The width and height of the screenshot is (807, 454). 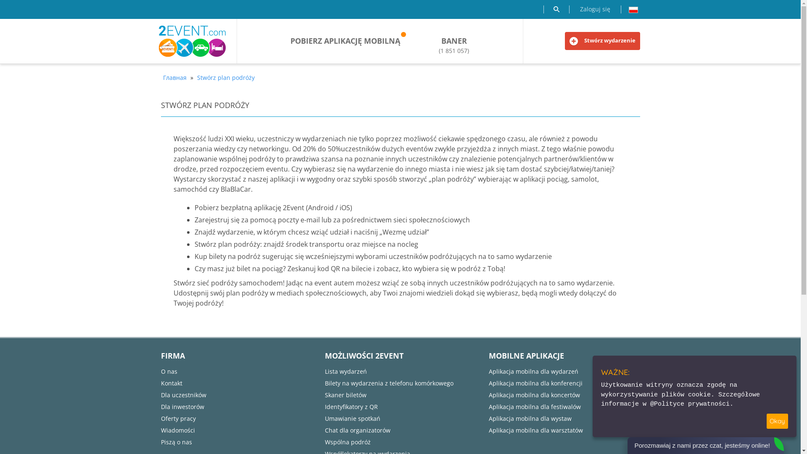 What do you see at coordinates (171, 383) in the screenshot?
I see `Kontakt` at bounding box center [171, 383].